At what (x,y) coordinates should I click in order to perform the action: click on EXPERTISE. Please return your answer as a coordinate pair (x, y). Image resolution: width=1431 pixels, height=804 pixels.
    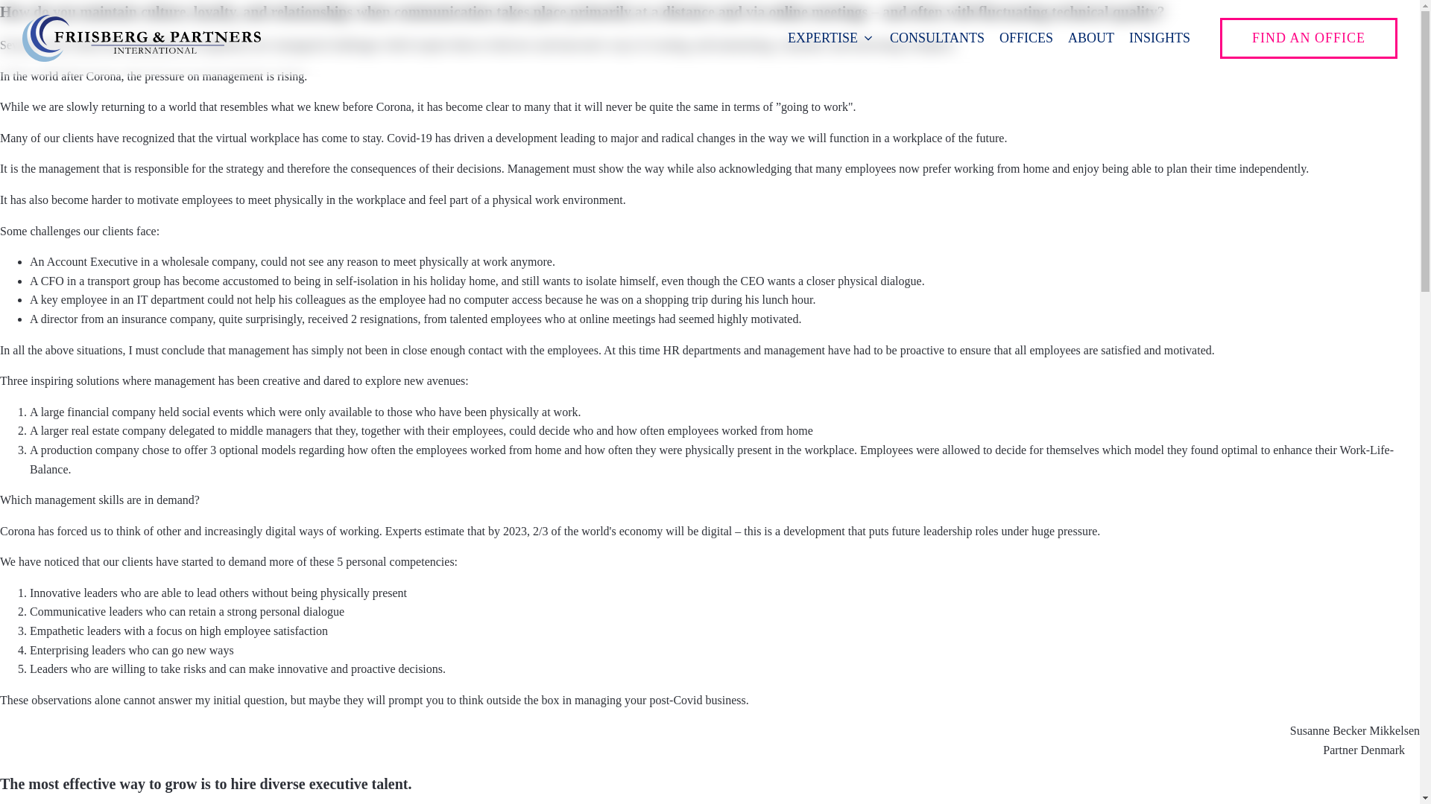
    Looking at the image, I should click on (831, 37).